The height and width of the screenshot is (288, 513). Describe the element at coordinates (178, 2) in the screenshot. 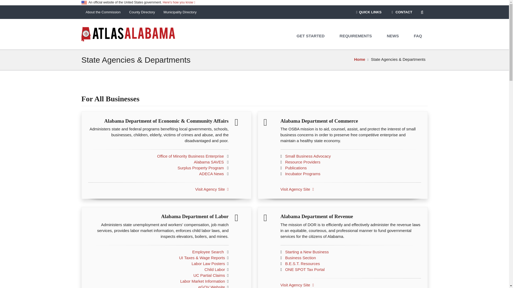

I see `Here's how you know` at that location.